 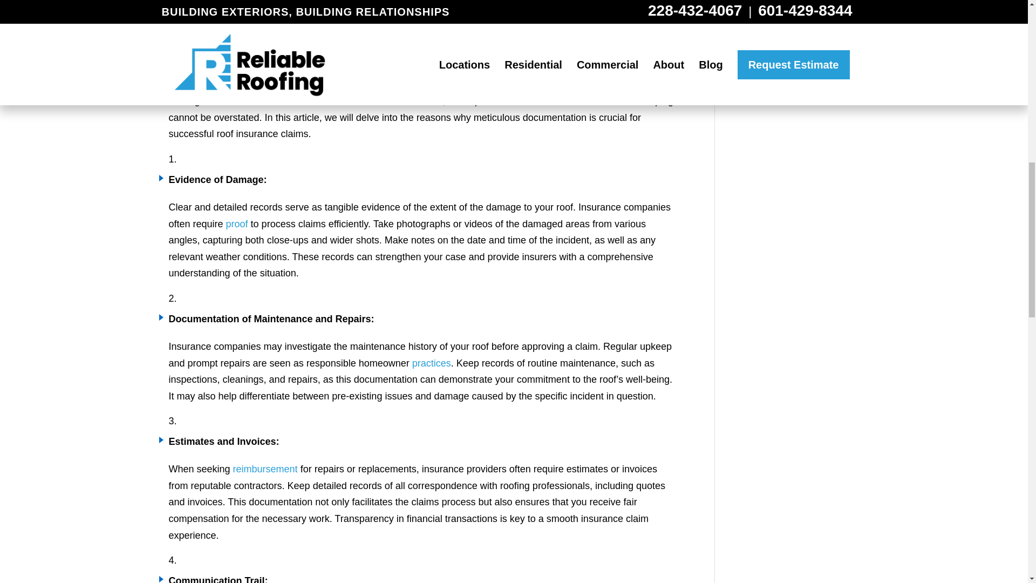 What do you see at coordinates (237, 224) in the screenshot?
I see `proof` at bounding box center [237, 224].